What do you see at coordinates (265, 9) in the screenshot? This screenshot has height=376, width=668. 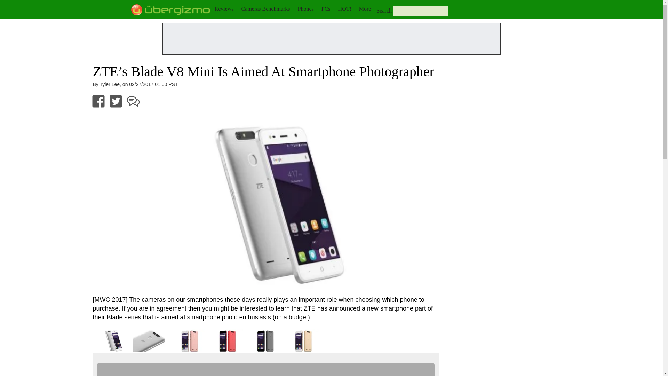 I see `Cameras Benchmarks` at bounding box center [265, 9].